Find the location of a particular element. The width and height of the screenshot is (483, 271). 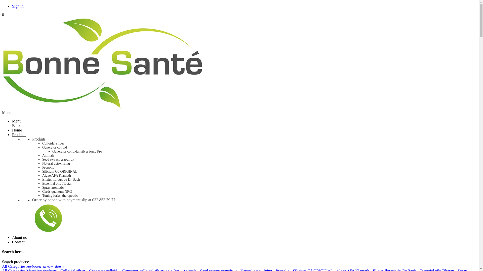

Generator colloidal silver ionic Pro is located at coordinates (77, 152).